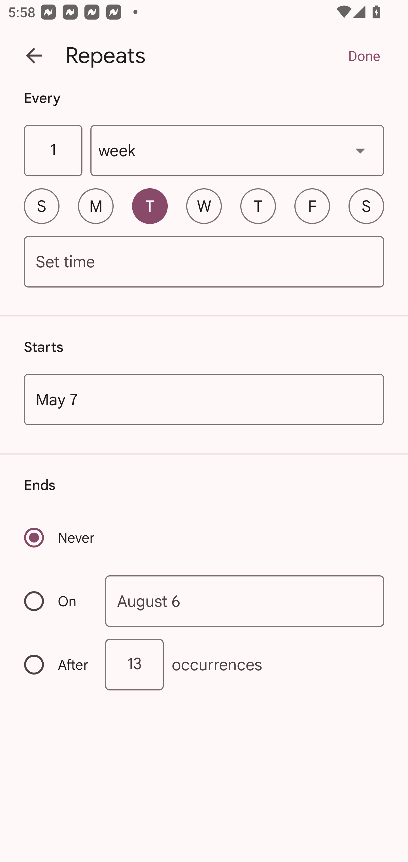  I want to click on M Monday, so click(96, 206).